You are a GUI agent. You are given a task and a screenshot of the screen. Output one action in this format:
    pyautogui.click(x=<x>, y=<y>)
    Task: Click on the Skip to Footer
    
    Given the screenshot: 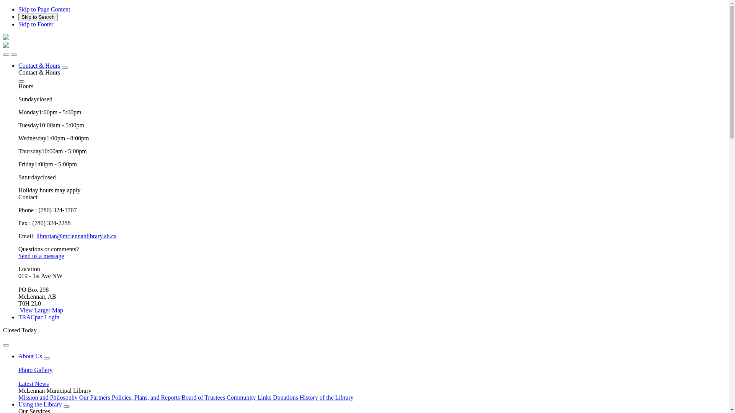 What is the action you would take?
    pyautogui.click(x=36, y=24)
    